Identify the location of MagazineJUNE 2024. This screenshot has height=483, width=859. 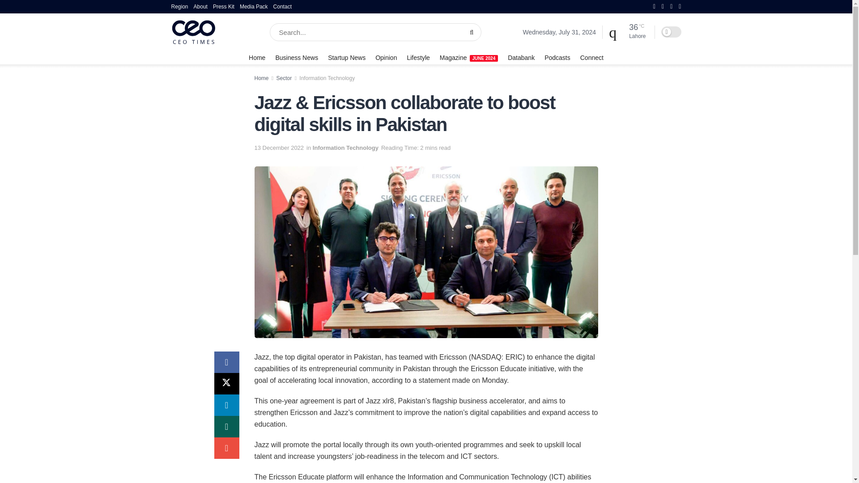
(469, 57).